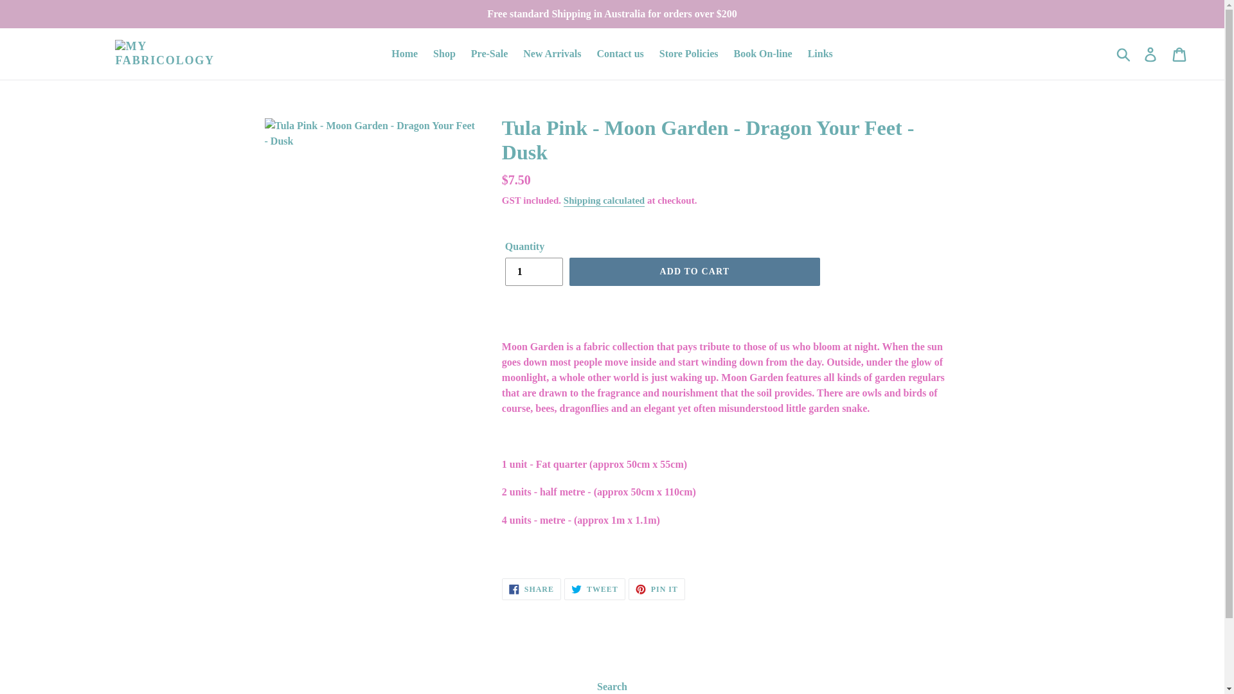 The image size is (1234, 694). I want to click on Contact us, so click(533, 271).